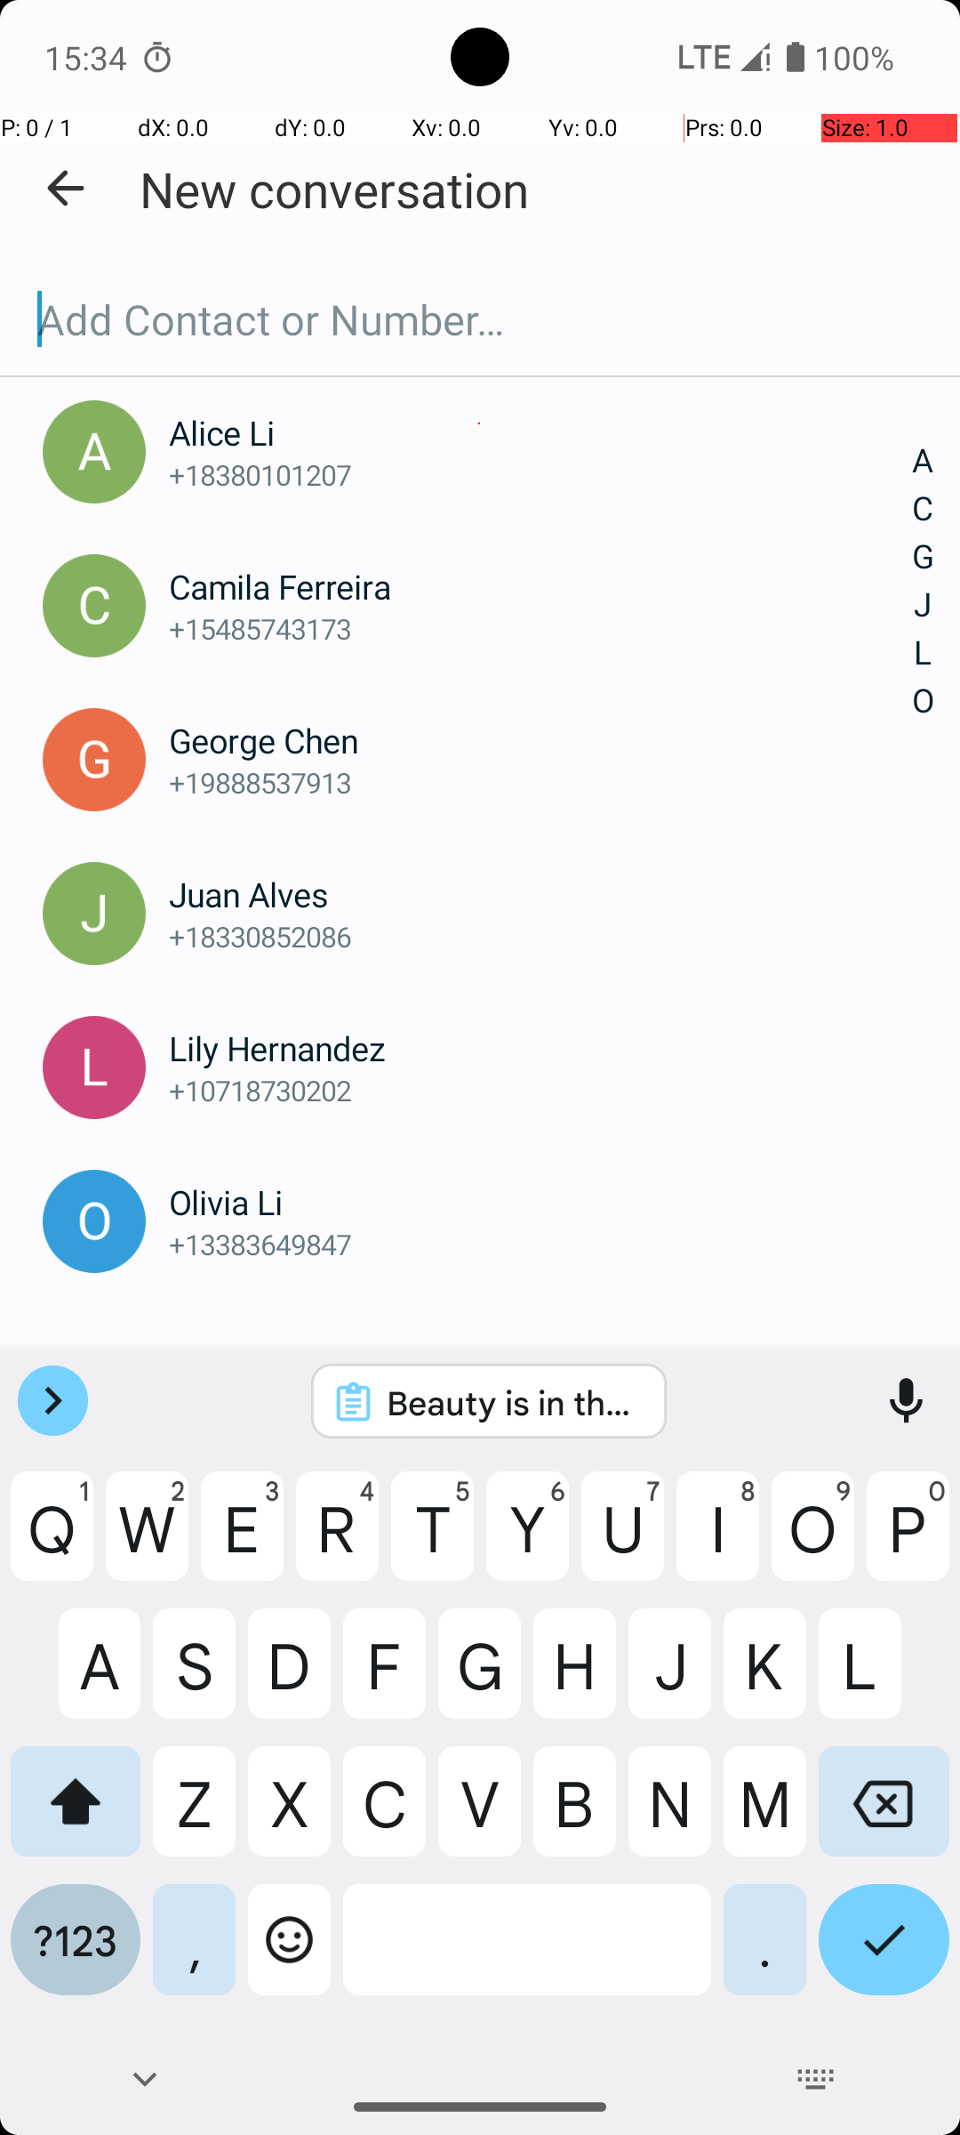  Describe the element at coordinates (540, 783) in the screenshot. I see `+19888537913` at that location.